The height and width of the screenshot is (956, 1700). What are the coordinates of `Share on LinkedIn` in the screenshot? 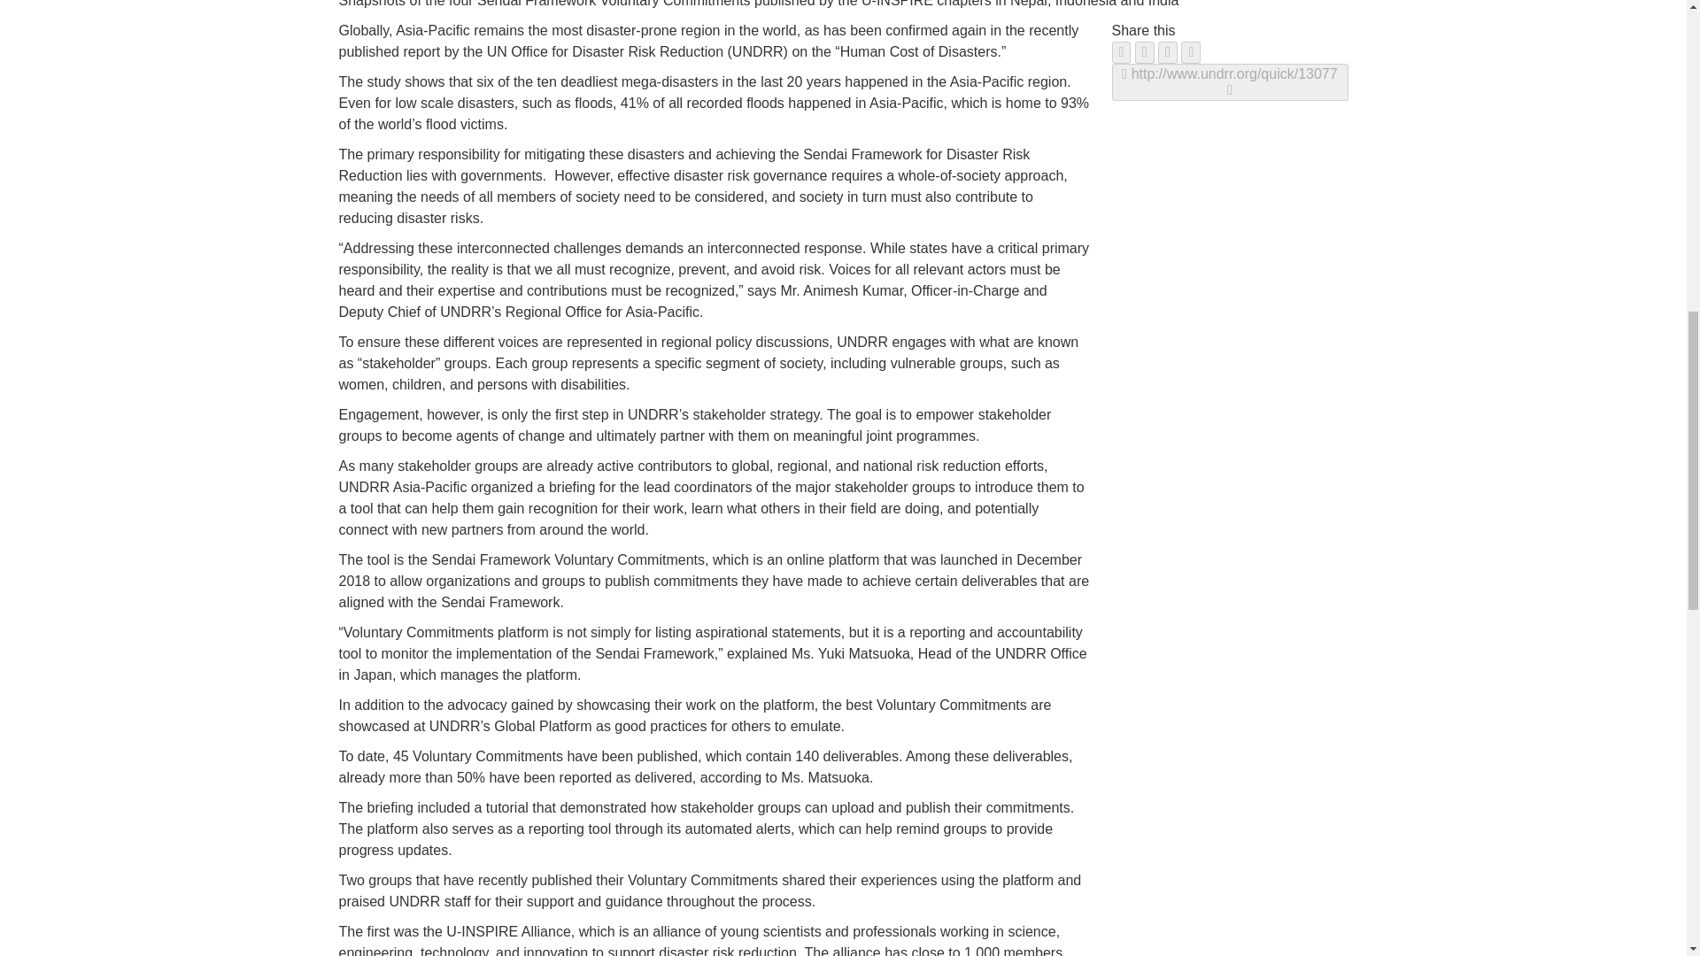 It's located at (1167, 52).